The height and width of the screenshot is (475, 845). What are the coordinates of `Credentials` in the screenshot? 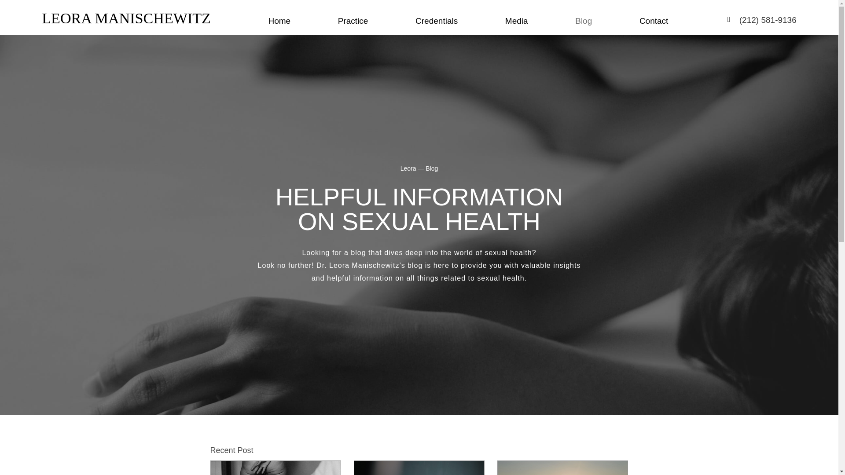 It's located at (437, 22).